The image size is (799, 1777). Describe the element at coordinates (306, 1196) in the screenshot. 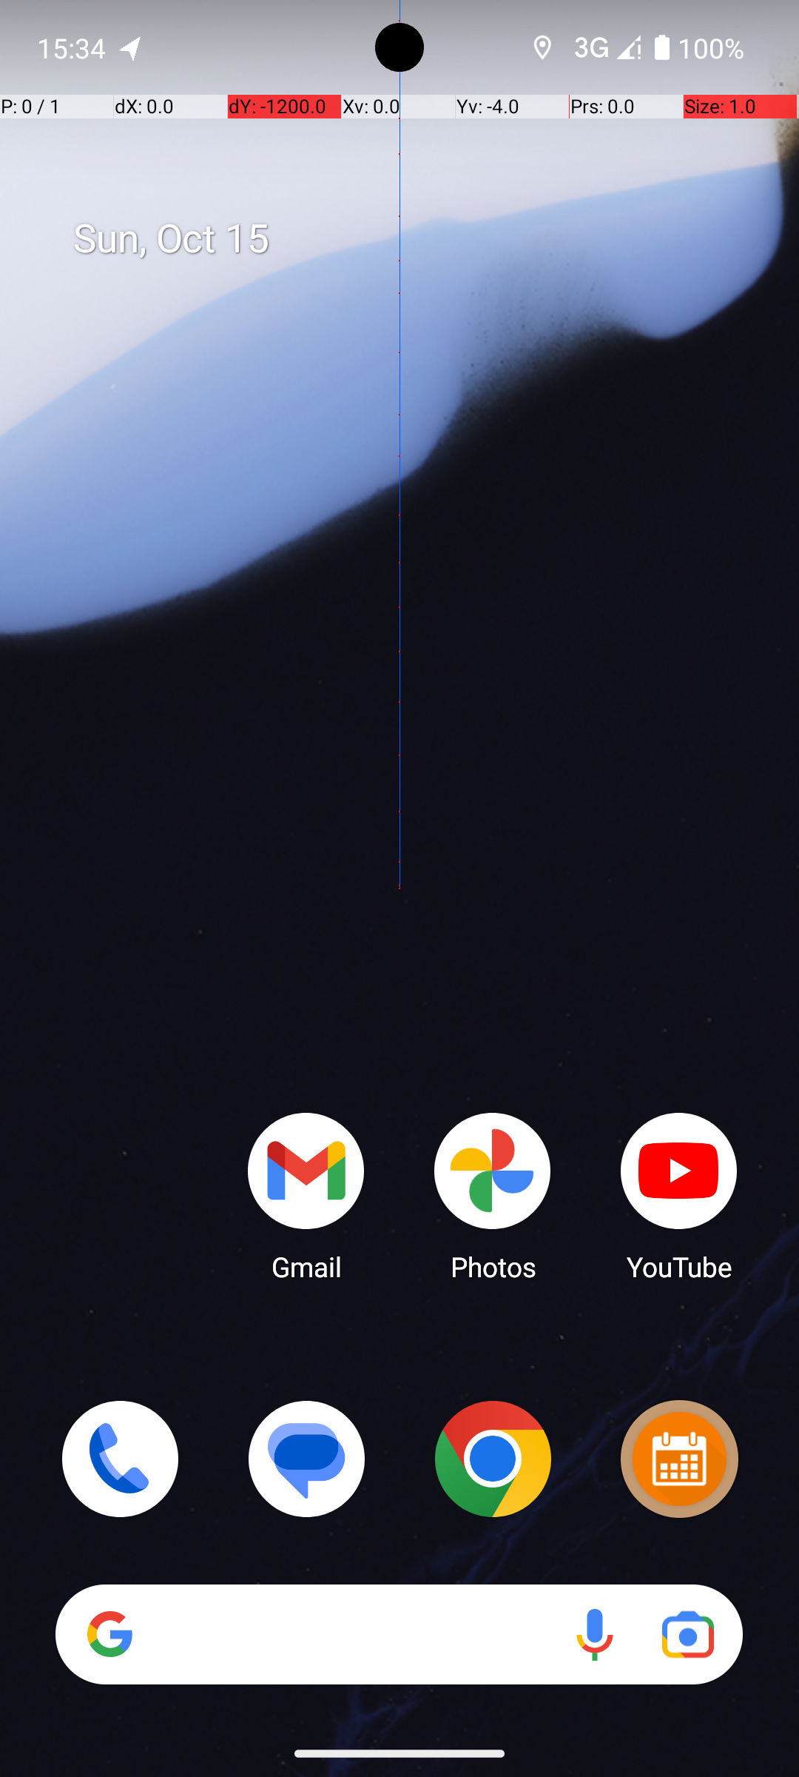

I see `Gmail` at that location.